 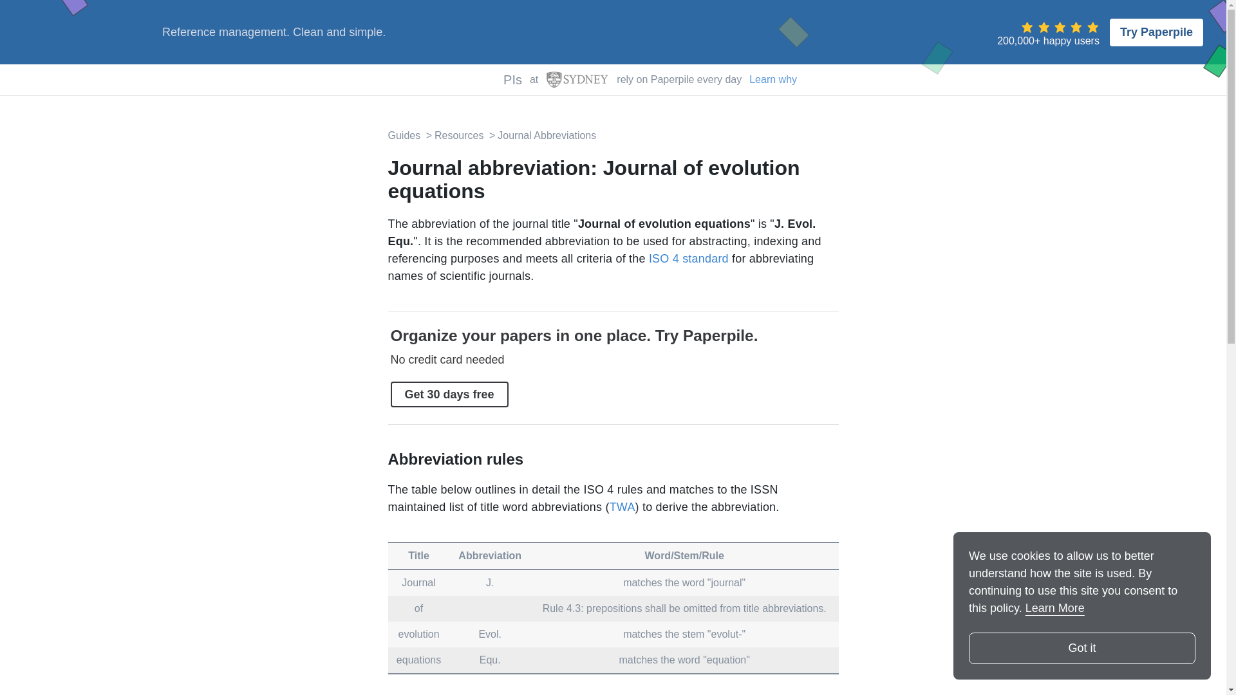 What do you see at coordinates (1055, 607) in the screenshot?
I see `Learn More` at bounding box center [1055, 607].